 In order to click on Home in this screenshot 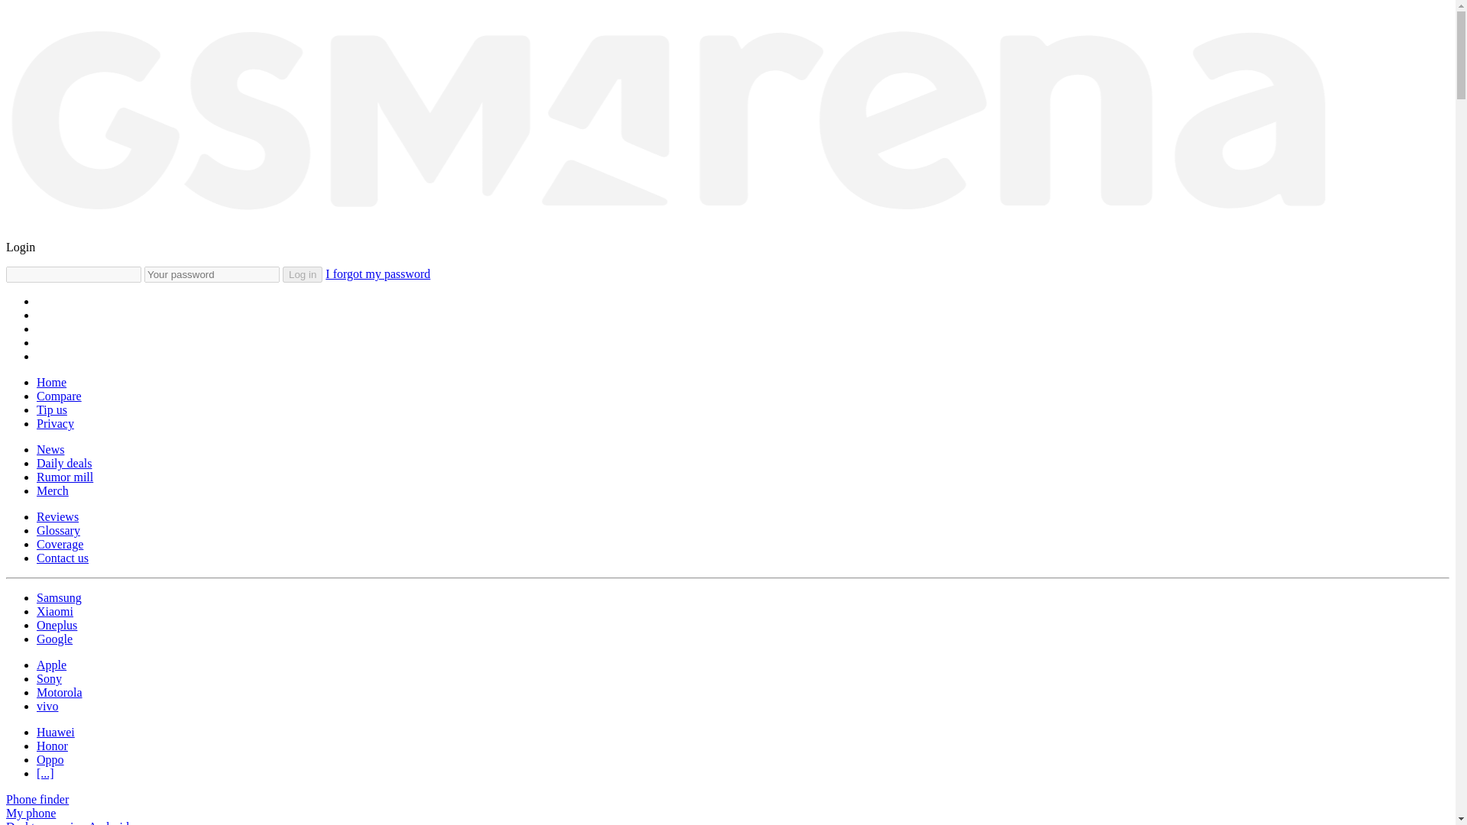, I will do `click(51, 382)`.